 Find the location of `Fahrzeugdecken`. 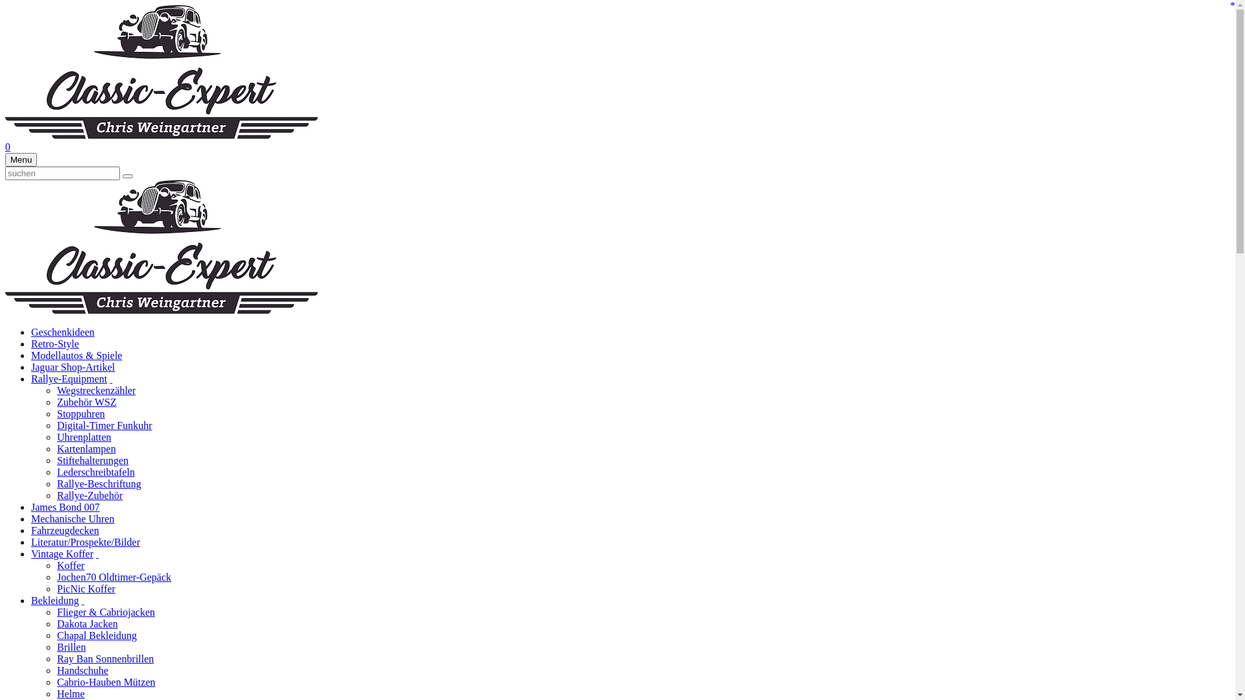

Fahrzeugdecken is located at coordinates (65, 530).